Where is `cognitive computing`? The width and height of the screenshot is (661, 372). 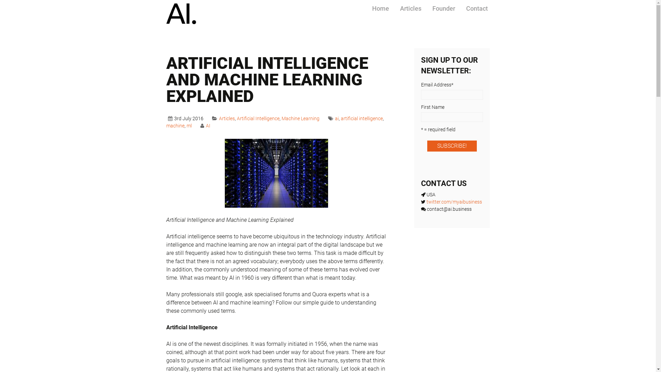
cognitive computing is located at coordinates (406, 244).